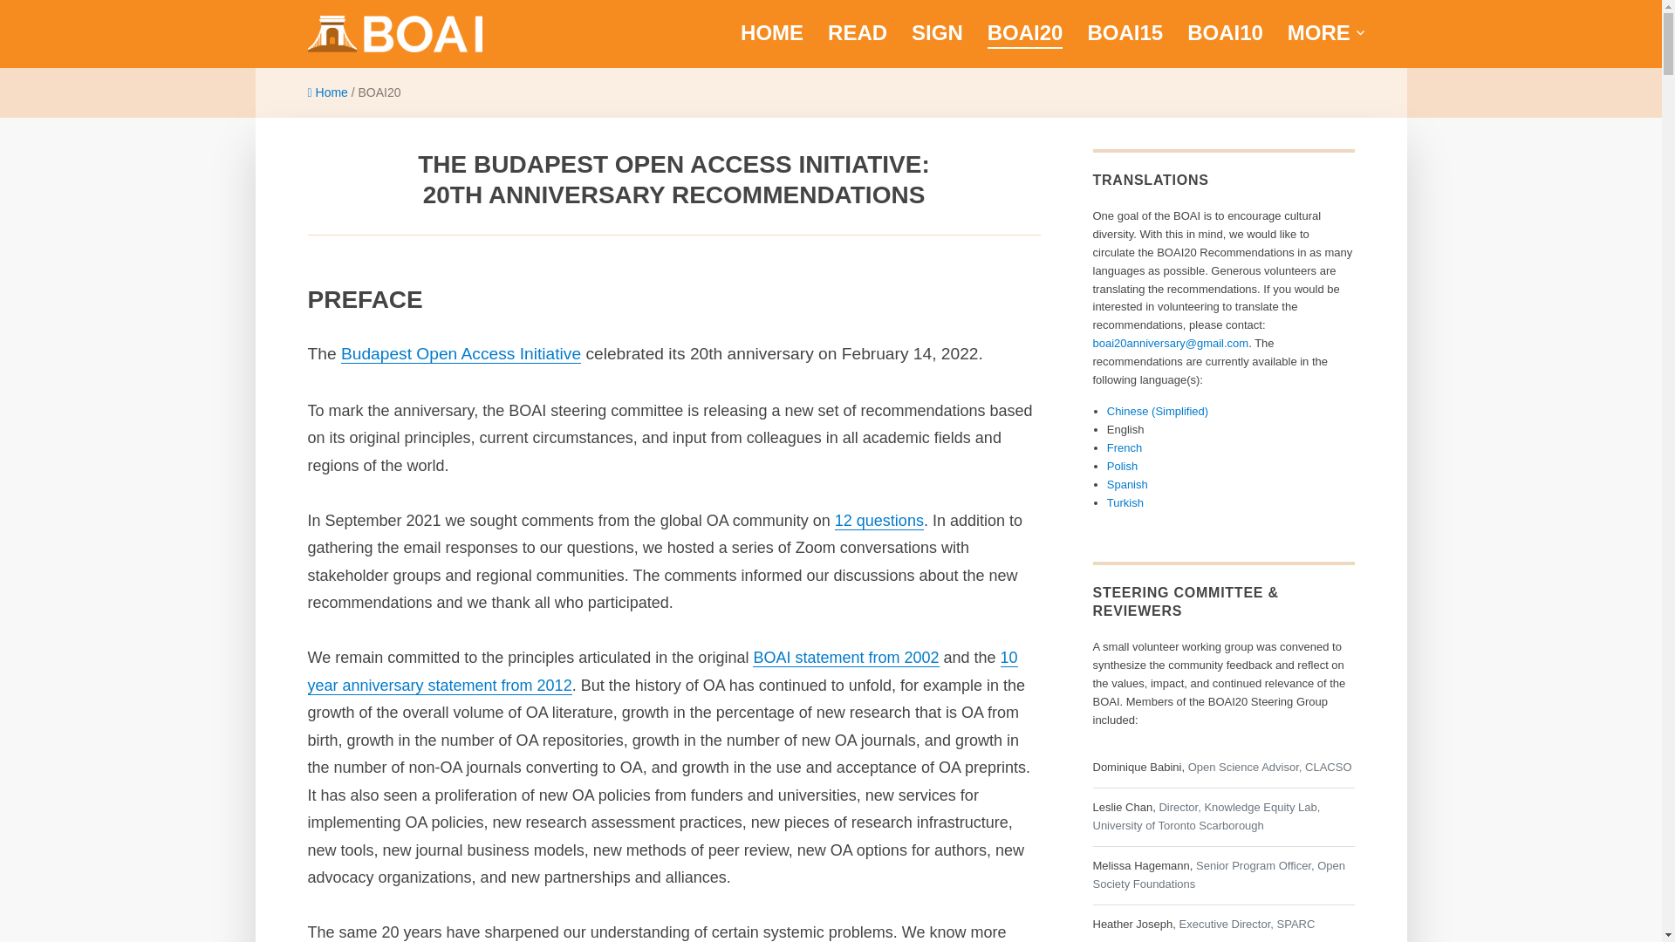  I want to click on Go to Budapest Open Access Initiative., so click(328, 92).